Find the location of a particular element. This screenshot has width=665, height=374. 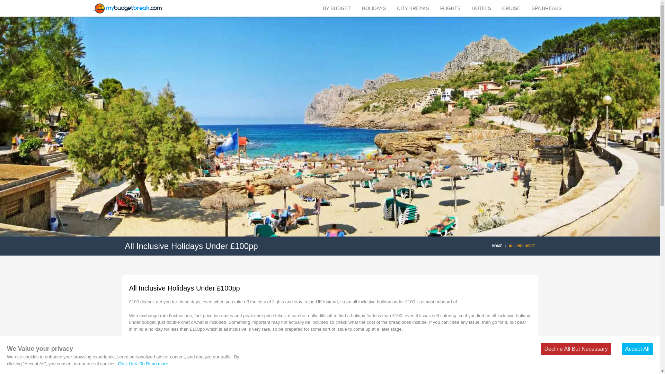

CITY BREAKS is located at coordinates (413, 8).